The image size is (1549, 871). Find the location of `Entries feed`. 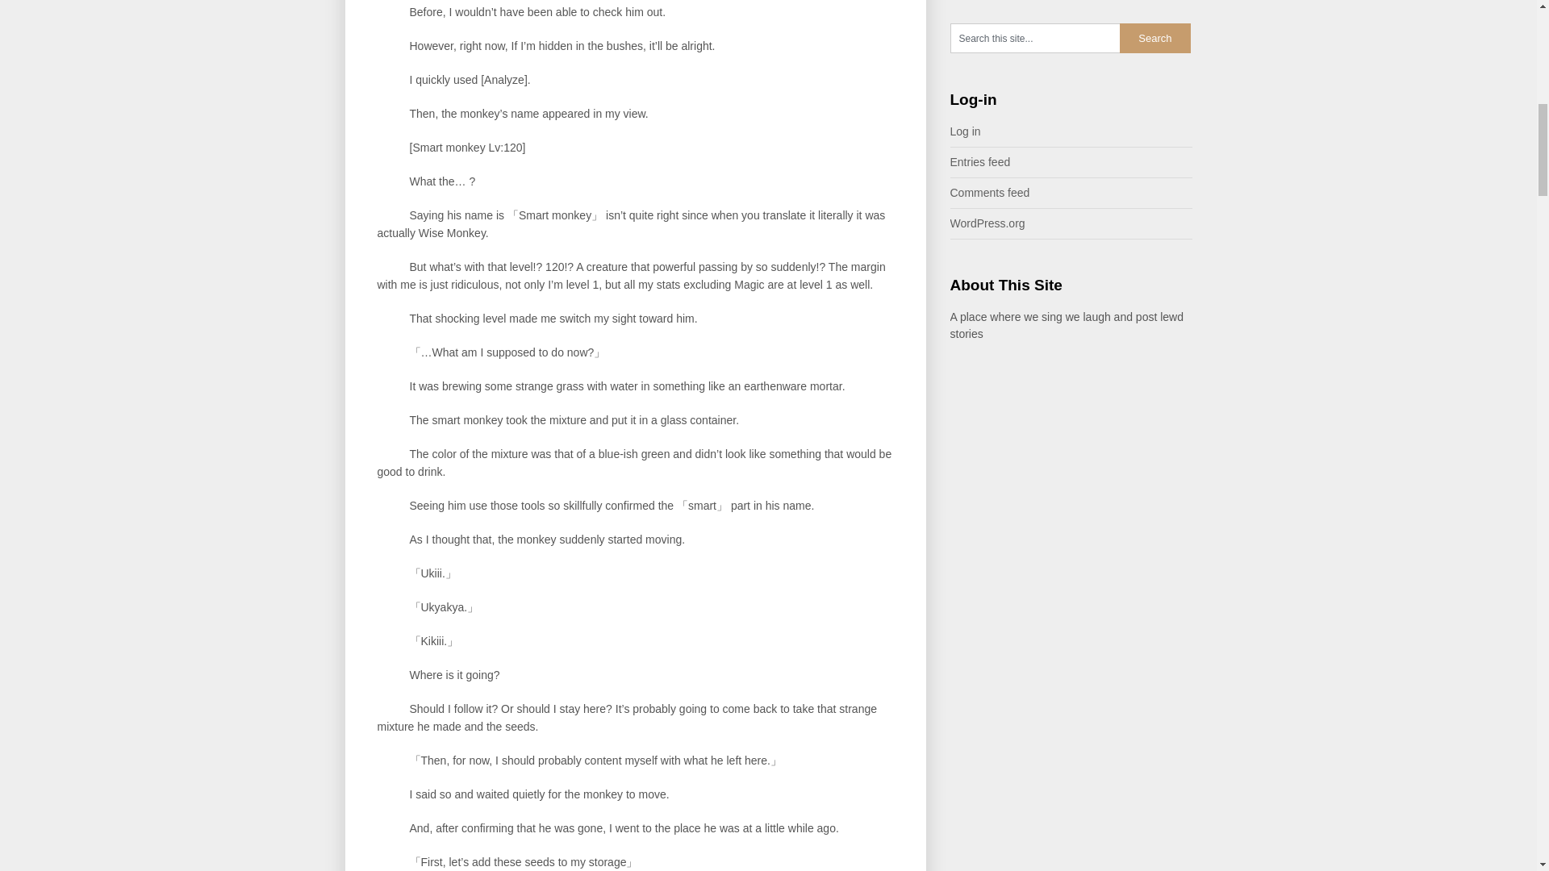

Entries feed is located at coordinates (981, 162).